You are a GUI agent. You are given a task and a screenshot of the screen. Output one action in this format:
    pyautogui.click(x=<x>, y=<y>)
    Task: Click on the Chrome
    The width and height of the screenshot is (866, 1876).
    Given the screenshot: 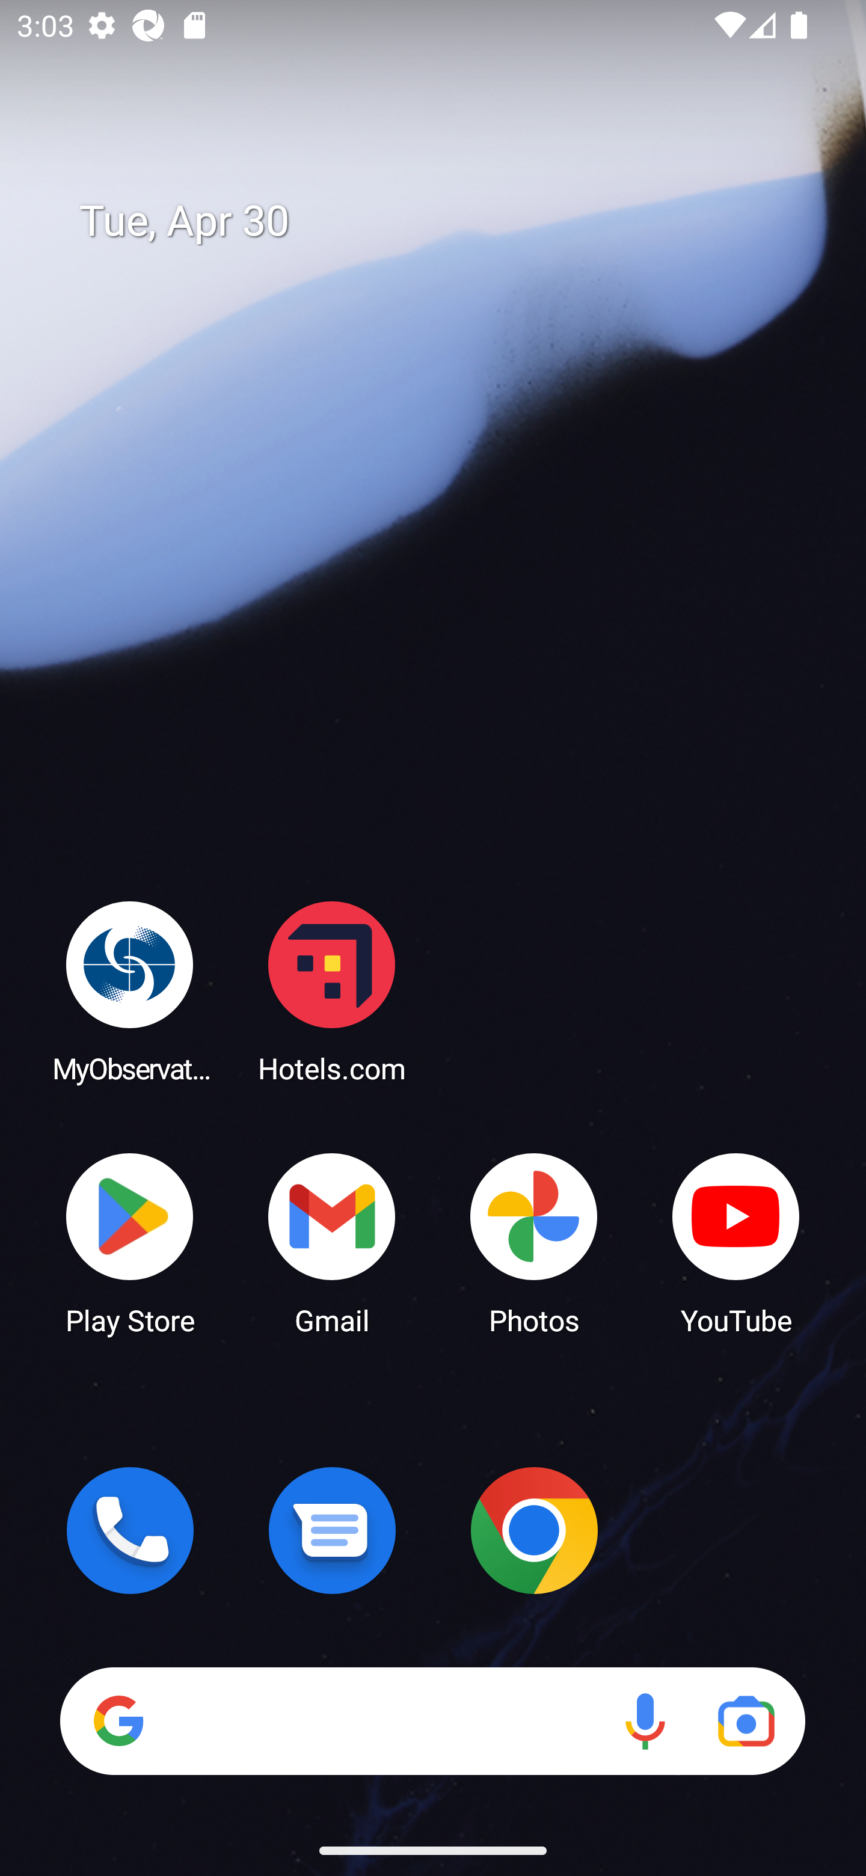 What is the action you would take?
    pyautogui.click(x=534, y=1530)
    